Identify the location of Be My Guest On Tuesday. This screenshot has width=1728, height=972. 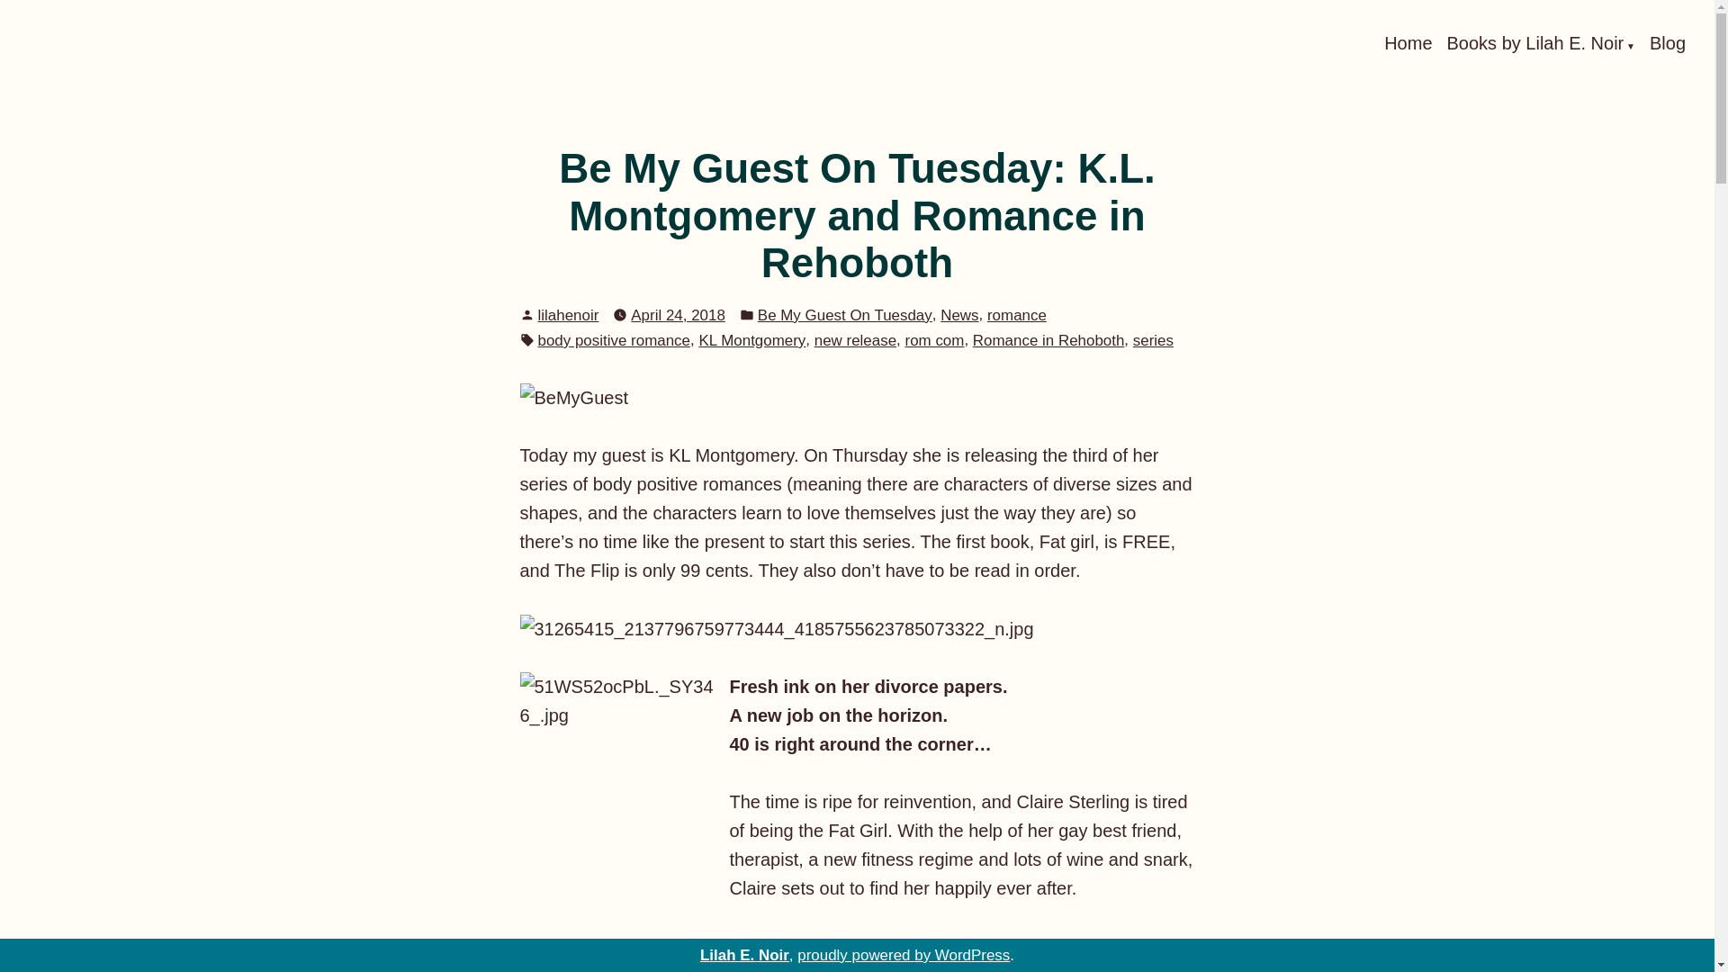
(845, 315).